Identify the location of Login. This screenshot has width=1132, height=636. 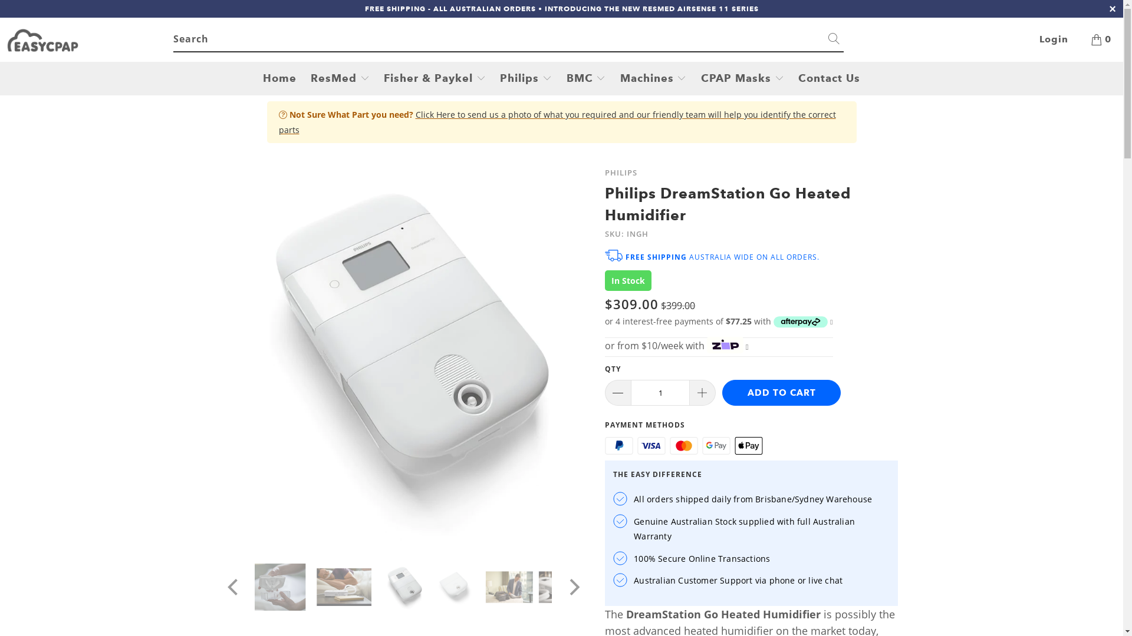
(1054, 39).